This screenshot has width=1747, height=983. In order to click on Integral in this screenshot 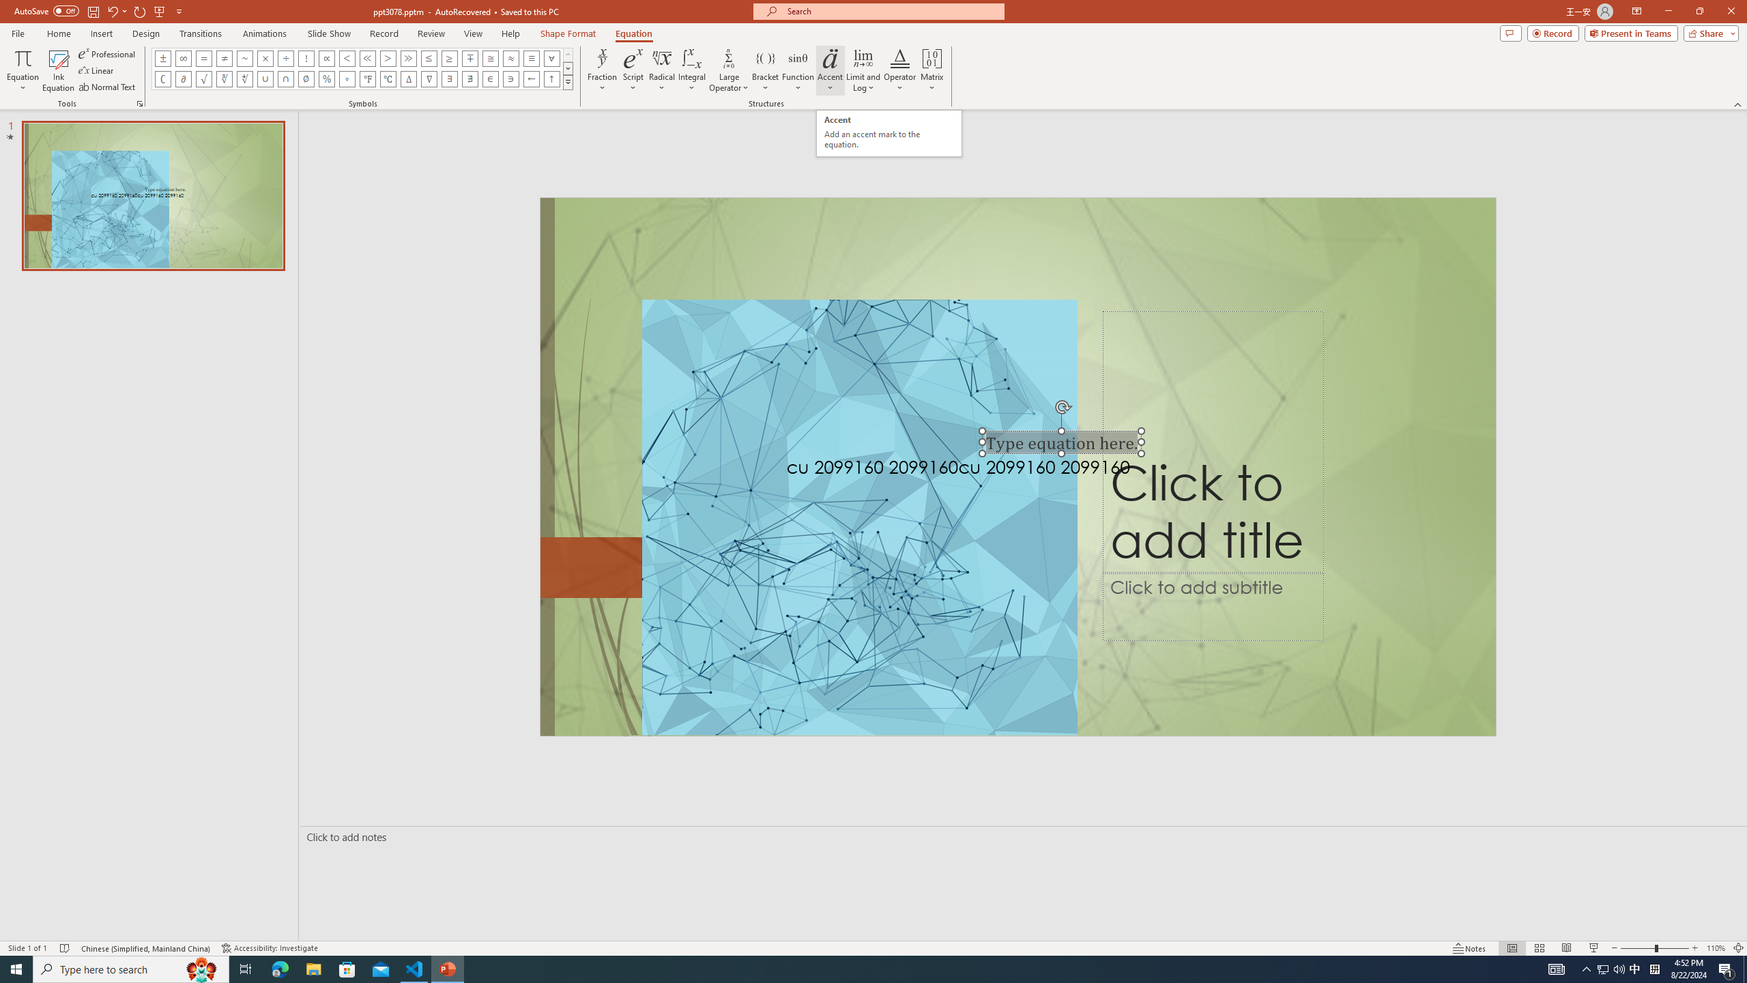, I will do `click(692, 70)`.